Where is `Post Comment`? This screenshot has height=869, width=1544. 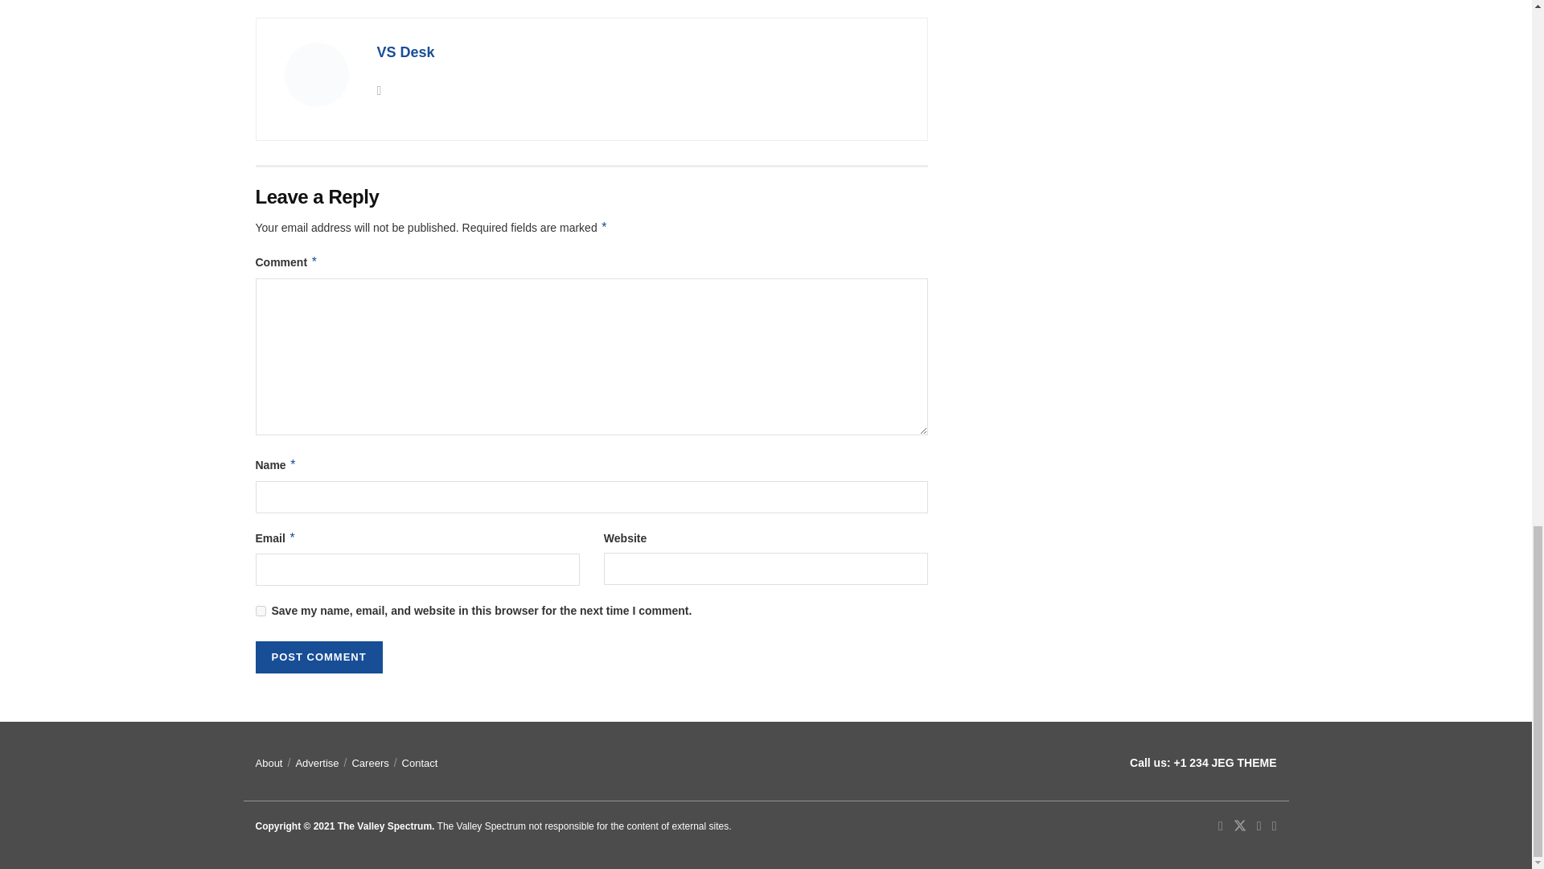
Post Comment is located at coordinates (319, 657).